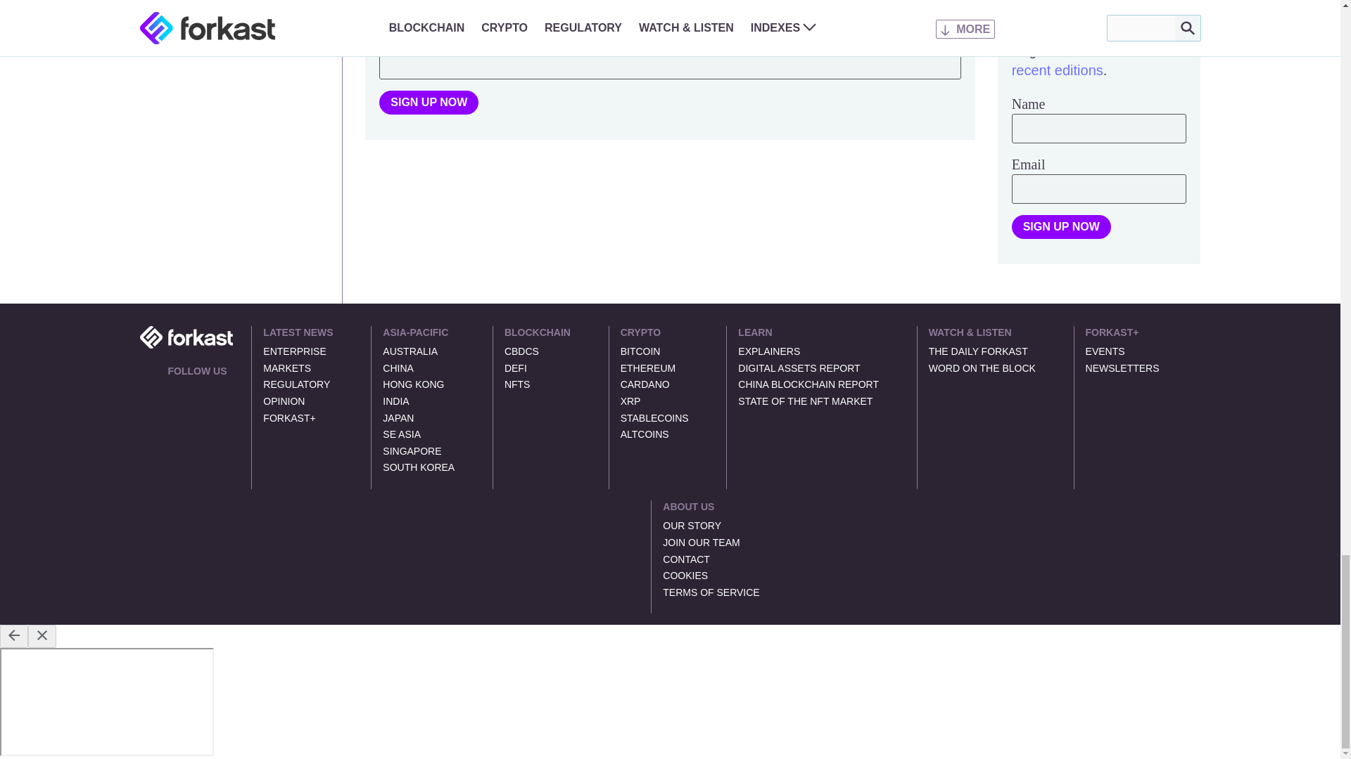 This screenshot has width=1351, height=759. I want to click on Sign up now, so click(1061, 226).